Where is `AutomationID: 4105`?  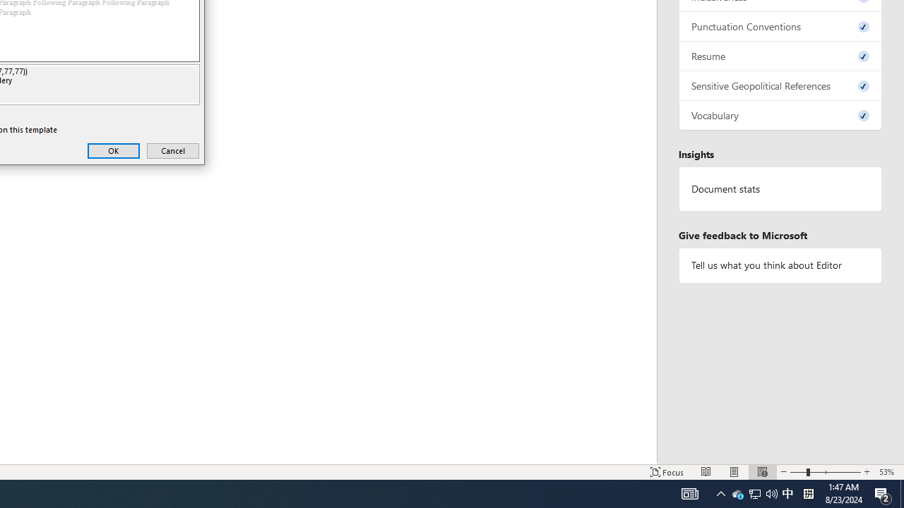
AutomationID: 4105 is located at coordinates (720, 494).